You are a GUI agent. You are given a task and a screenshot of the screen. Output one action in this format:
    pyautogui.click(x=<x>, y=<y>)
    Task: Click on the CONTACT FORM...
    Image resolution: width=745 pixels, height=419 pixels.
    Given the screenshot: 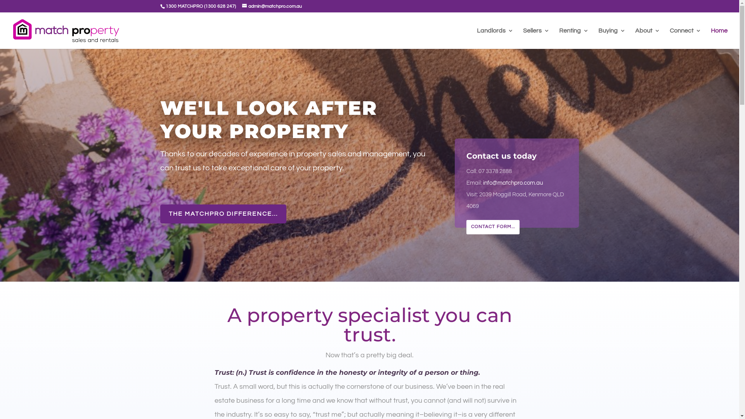 What is the action you would take?
    pyautogui.click(x=493, y=227)
    